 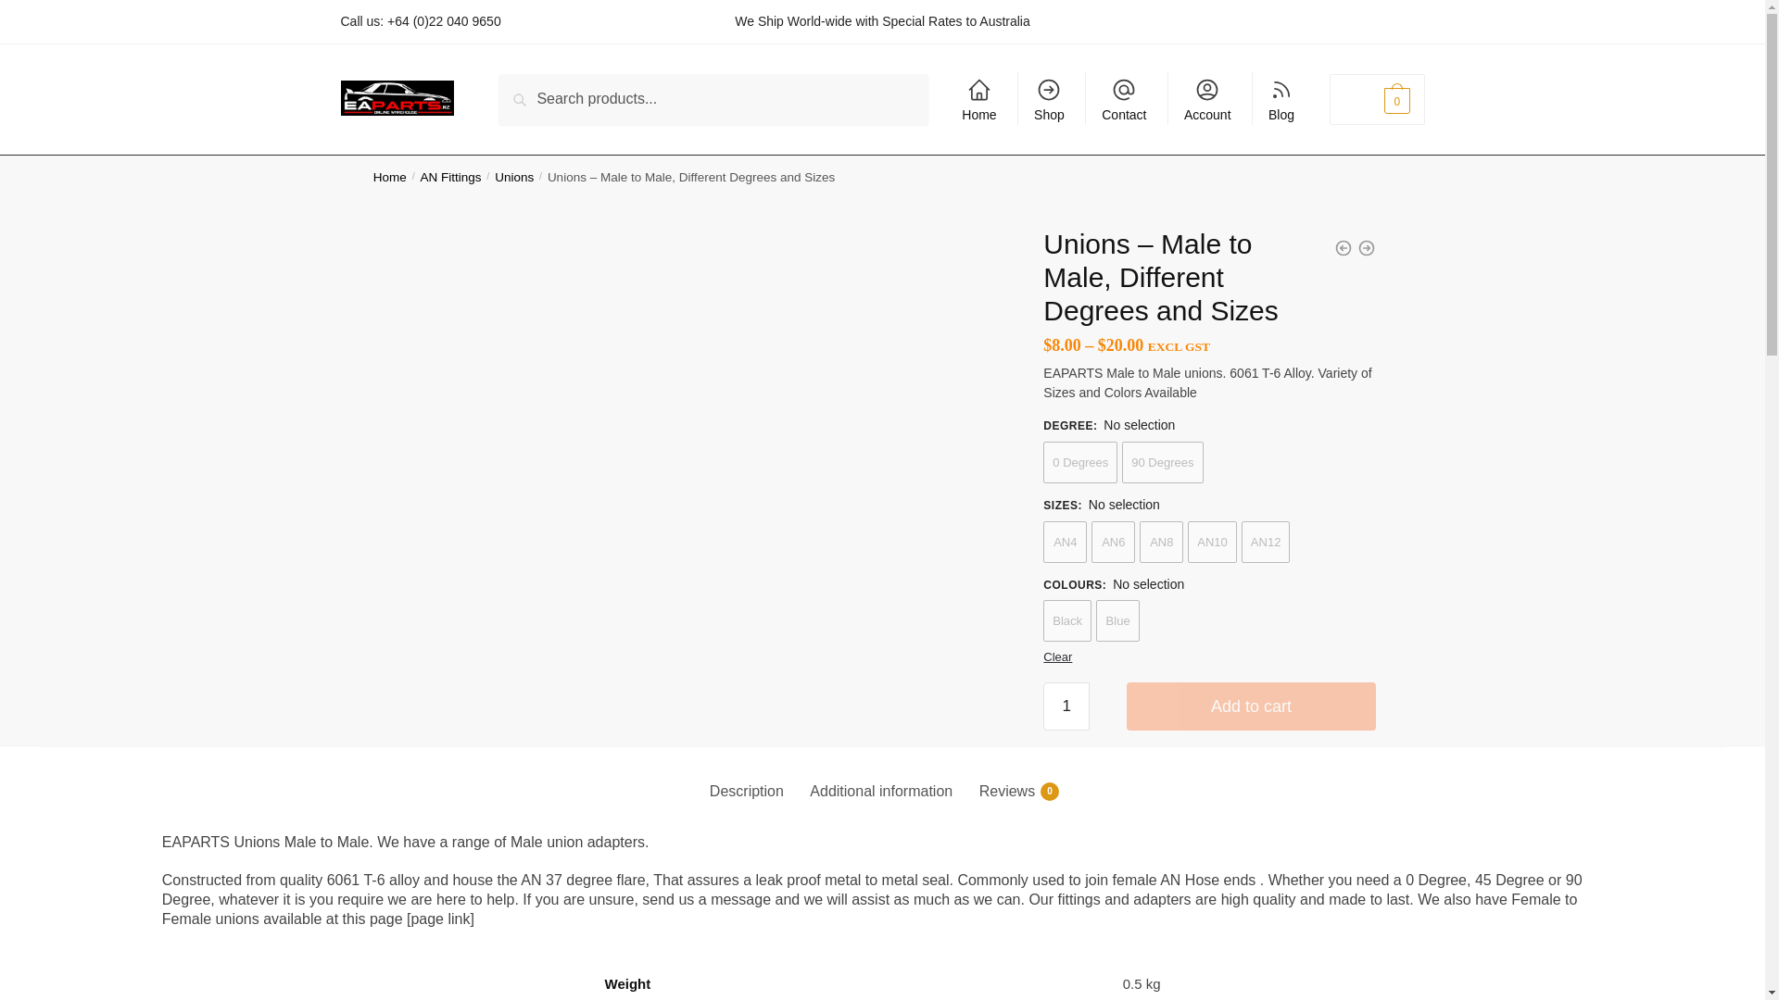 I want to click on View your shopping cart, so click(x=1377, y=99).